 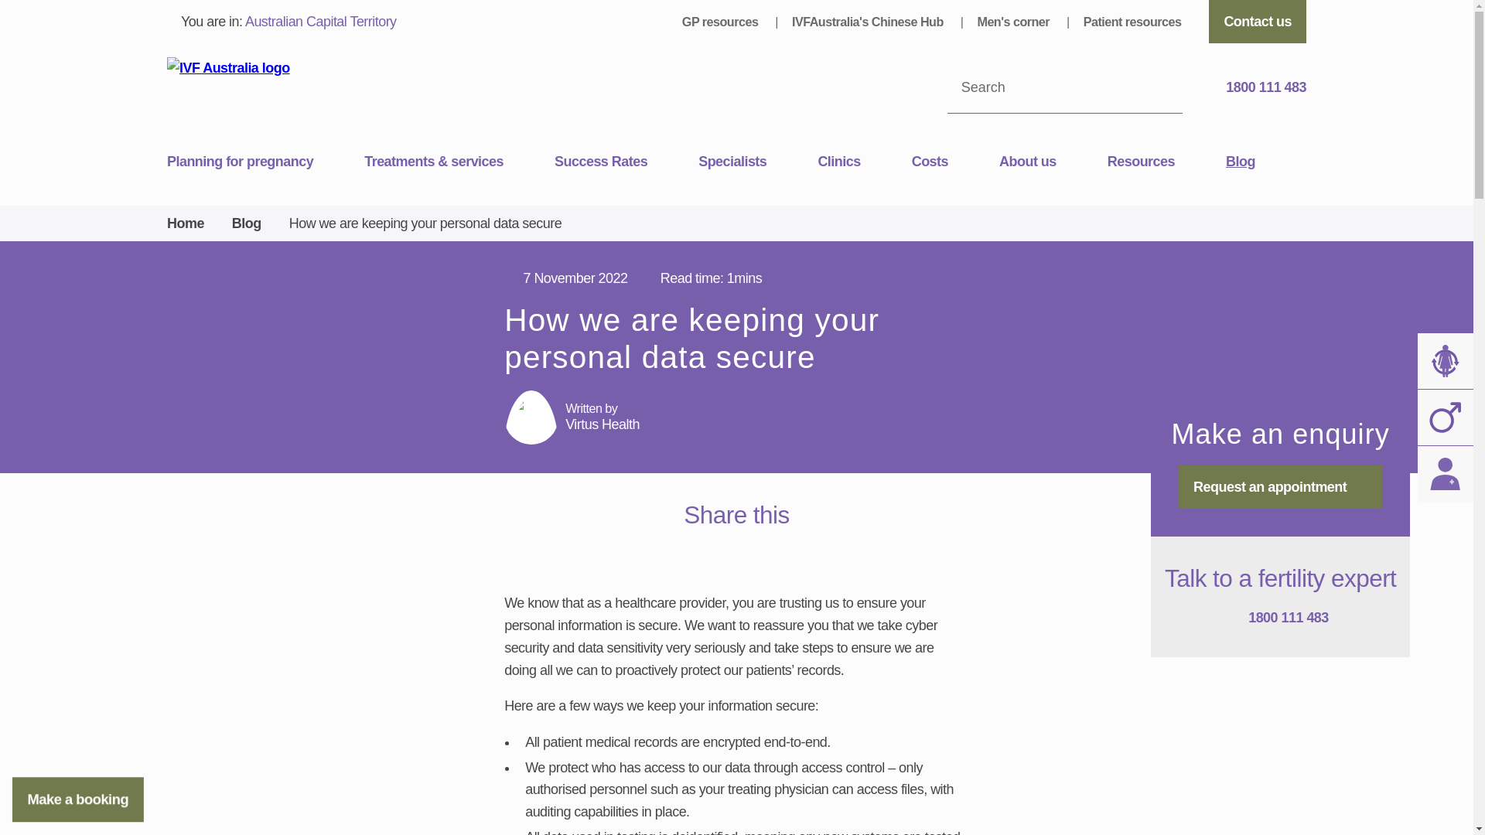 What do you see at coordinates (1015, 22) in the screenshot?
I see `Men's corner` at bounding box center [1015, 22].